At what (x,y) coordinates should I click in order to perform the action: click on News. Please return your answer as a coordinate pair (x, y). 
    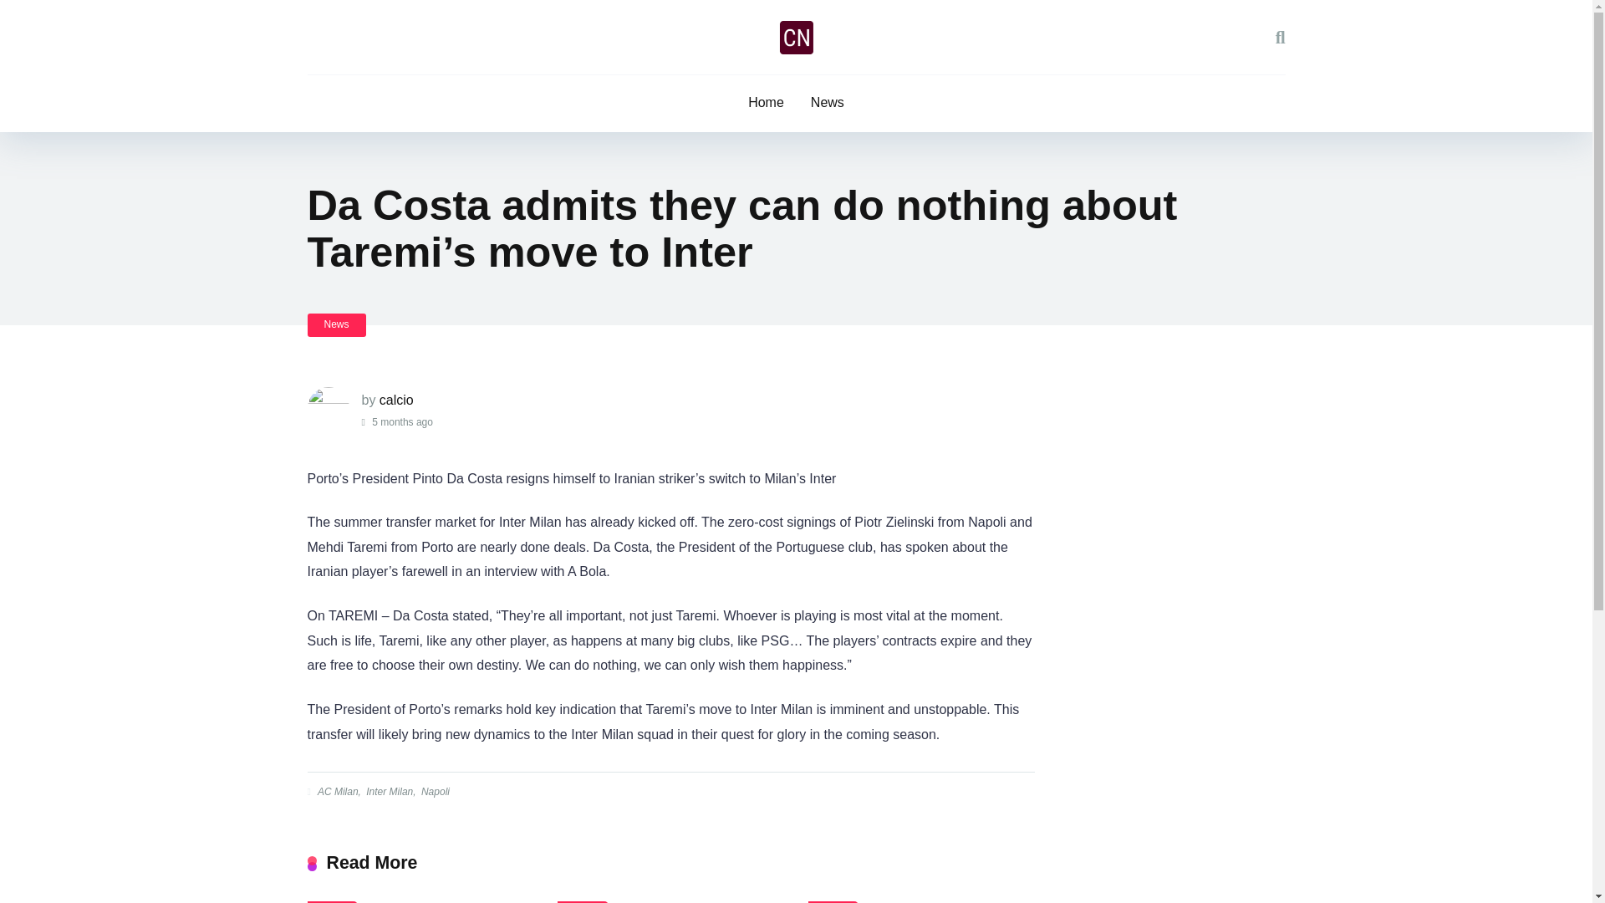
    Looking at the image, I should click on (333, 901).